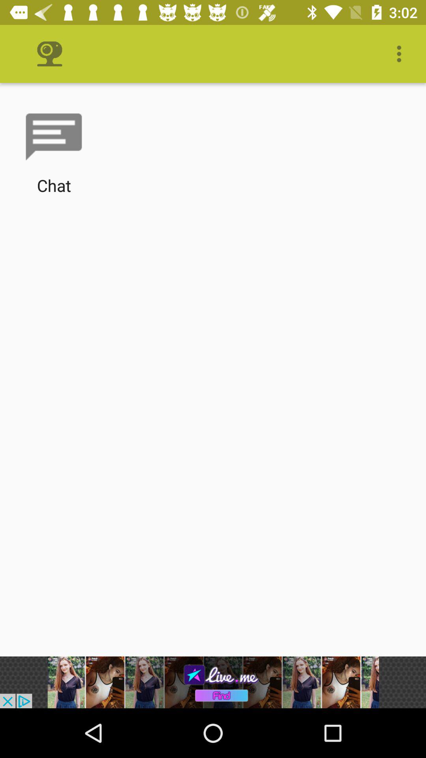 Image resolution: width=426 pixels, height=758 pixels. Describe the element at coordinates (213, 682) in the screenshot. I see `open advertisement` at that location.